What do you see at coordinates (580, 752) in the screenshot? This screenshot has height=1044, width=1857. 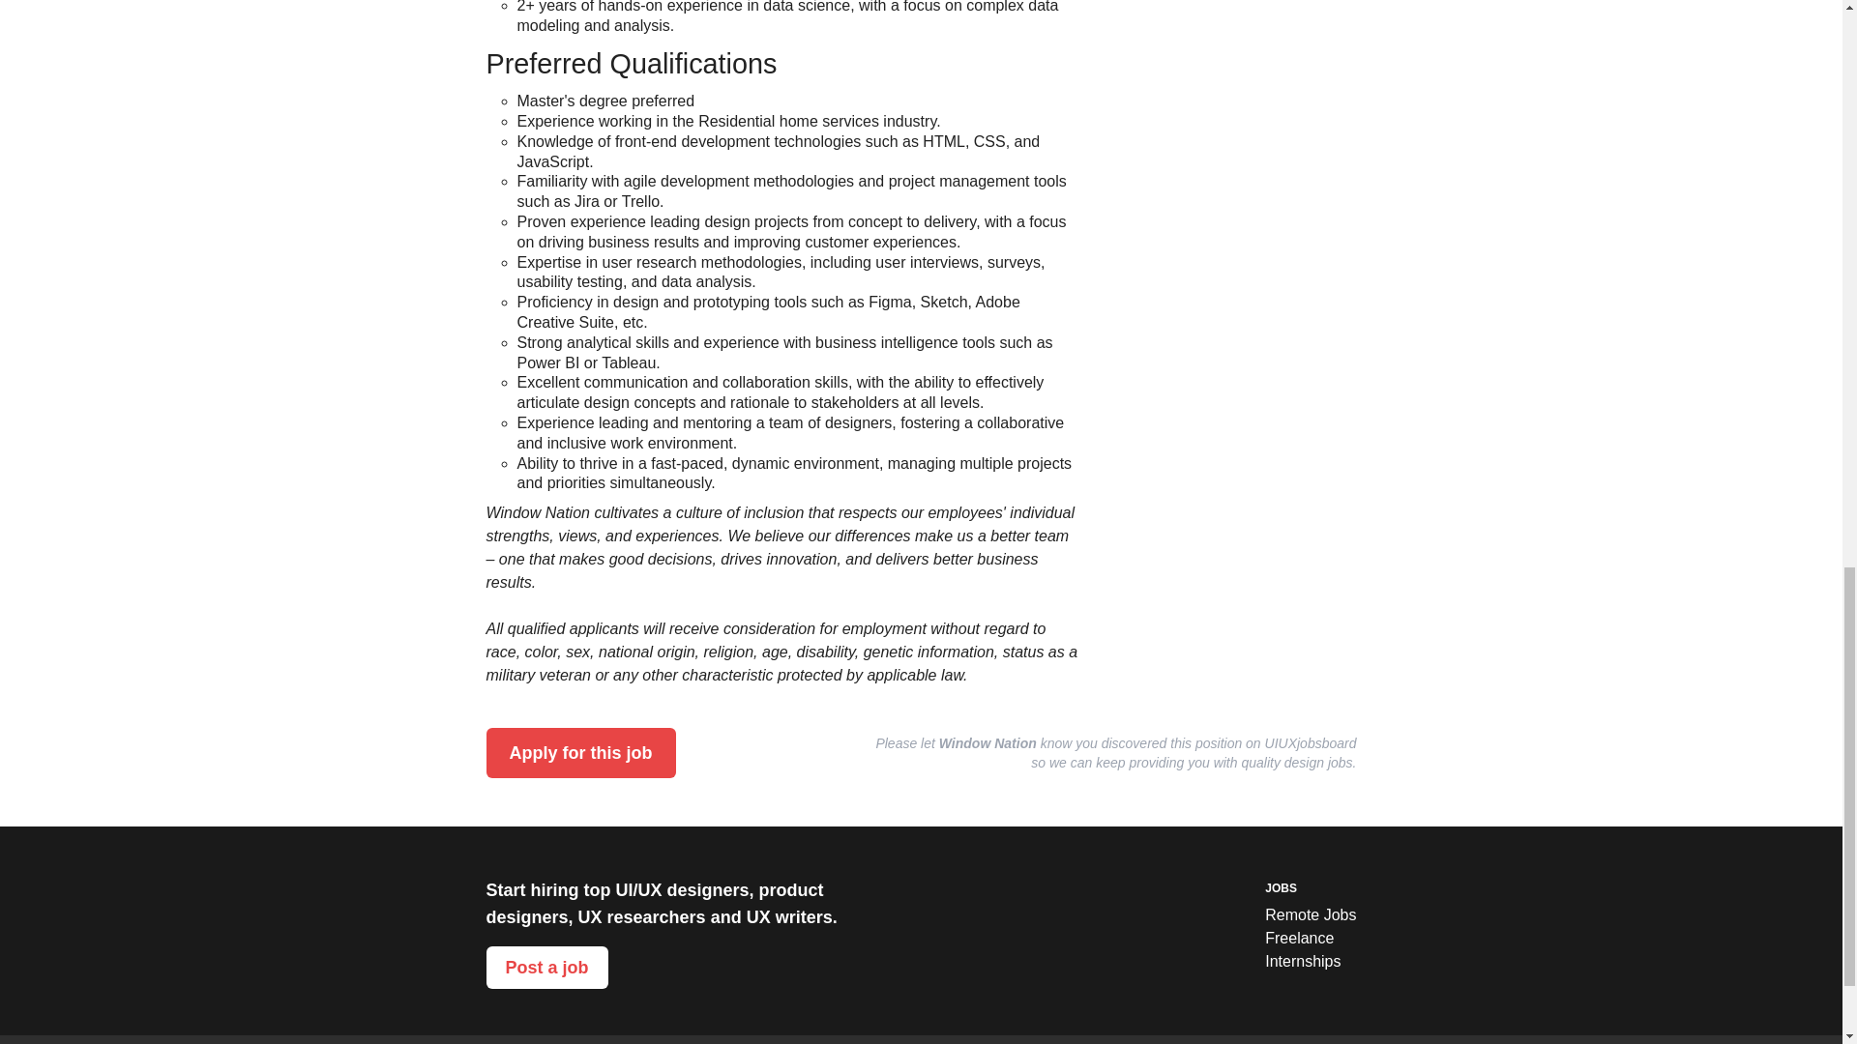 I see `Apply for this job` at bounding box center [580, 752].